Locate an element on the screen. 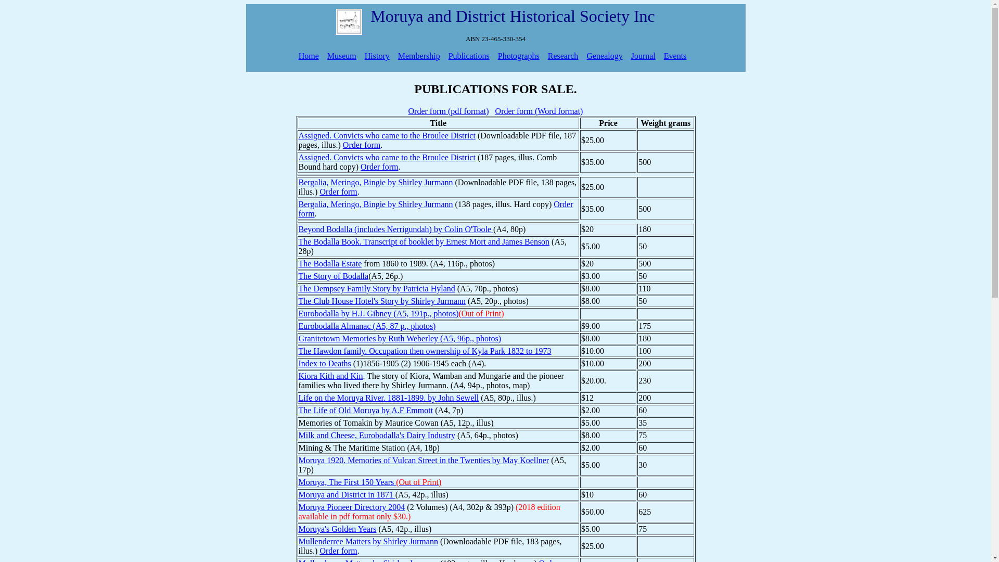  Eurobodalla by H.J. Gibney (A5, 191p., photos)(Out of Print) is located at coordinates (401, 313).